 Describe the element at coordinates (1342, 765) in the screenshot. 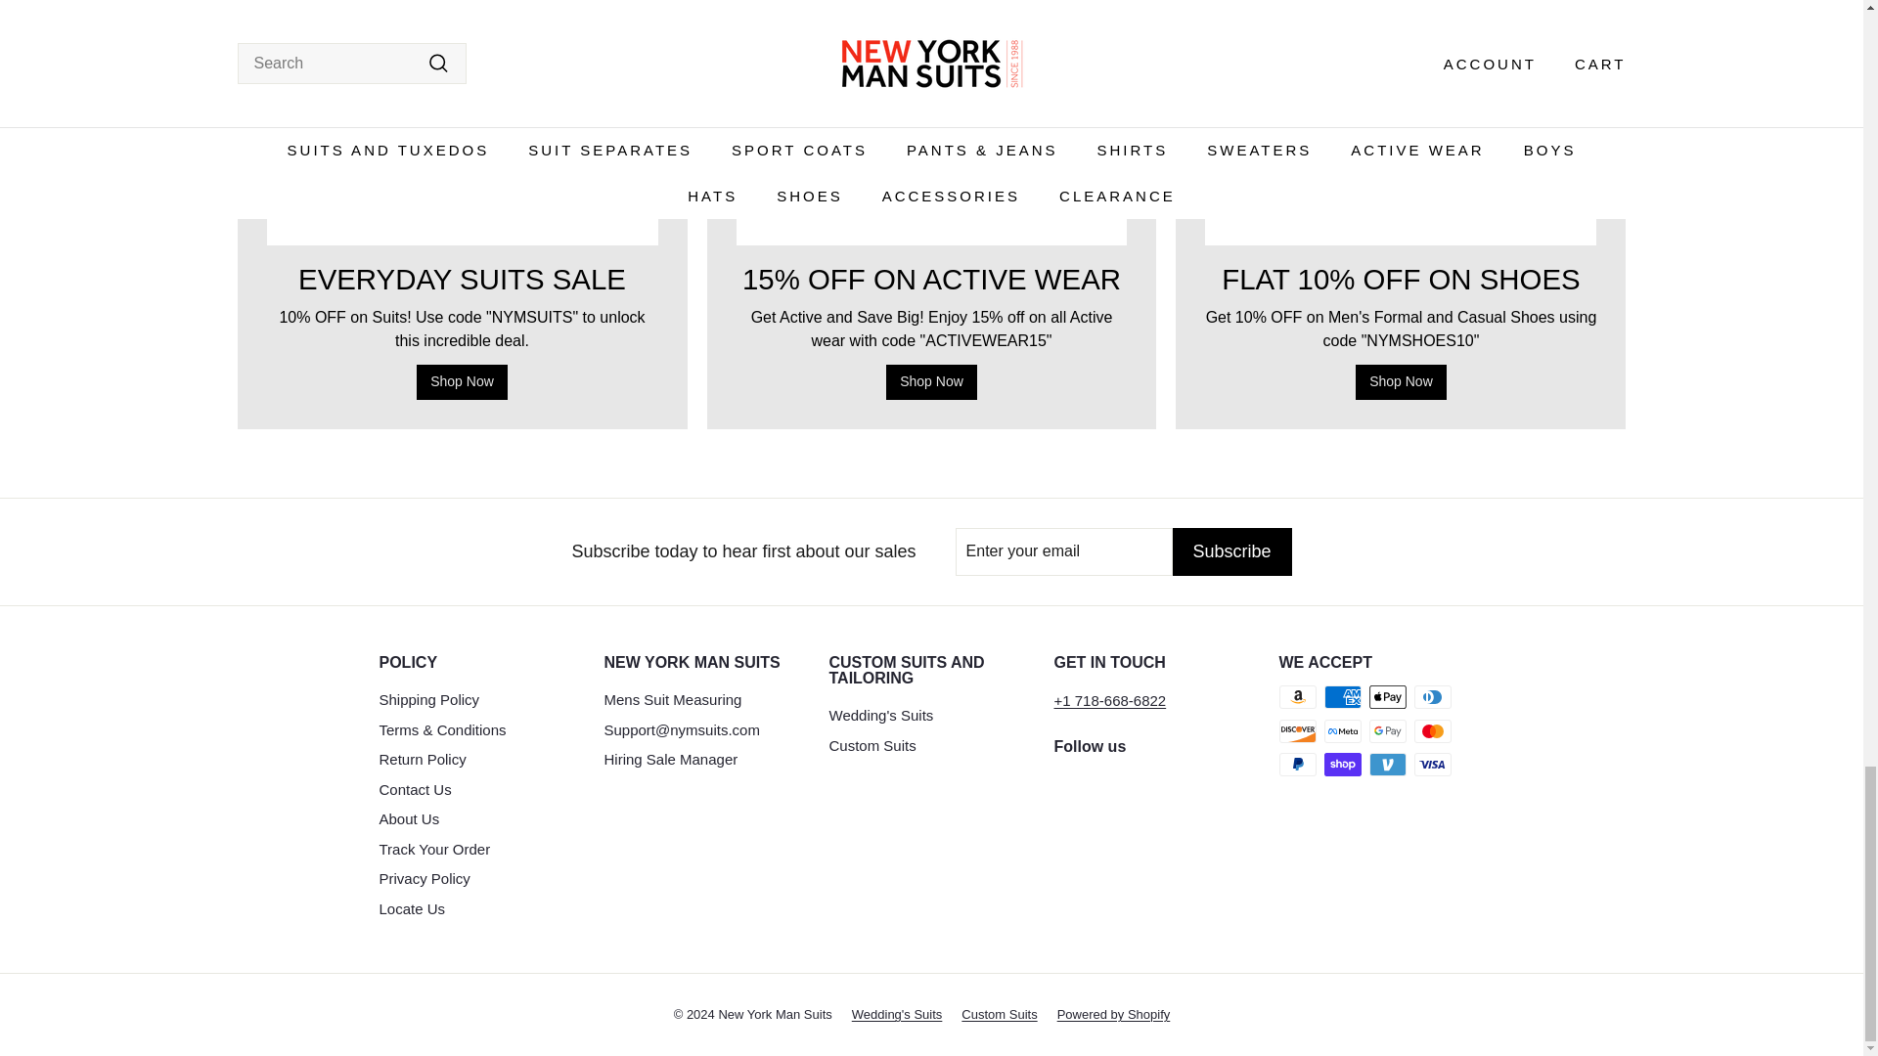

I see `Shop Pay` at that location.